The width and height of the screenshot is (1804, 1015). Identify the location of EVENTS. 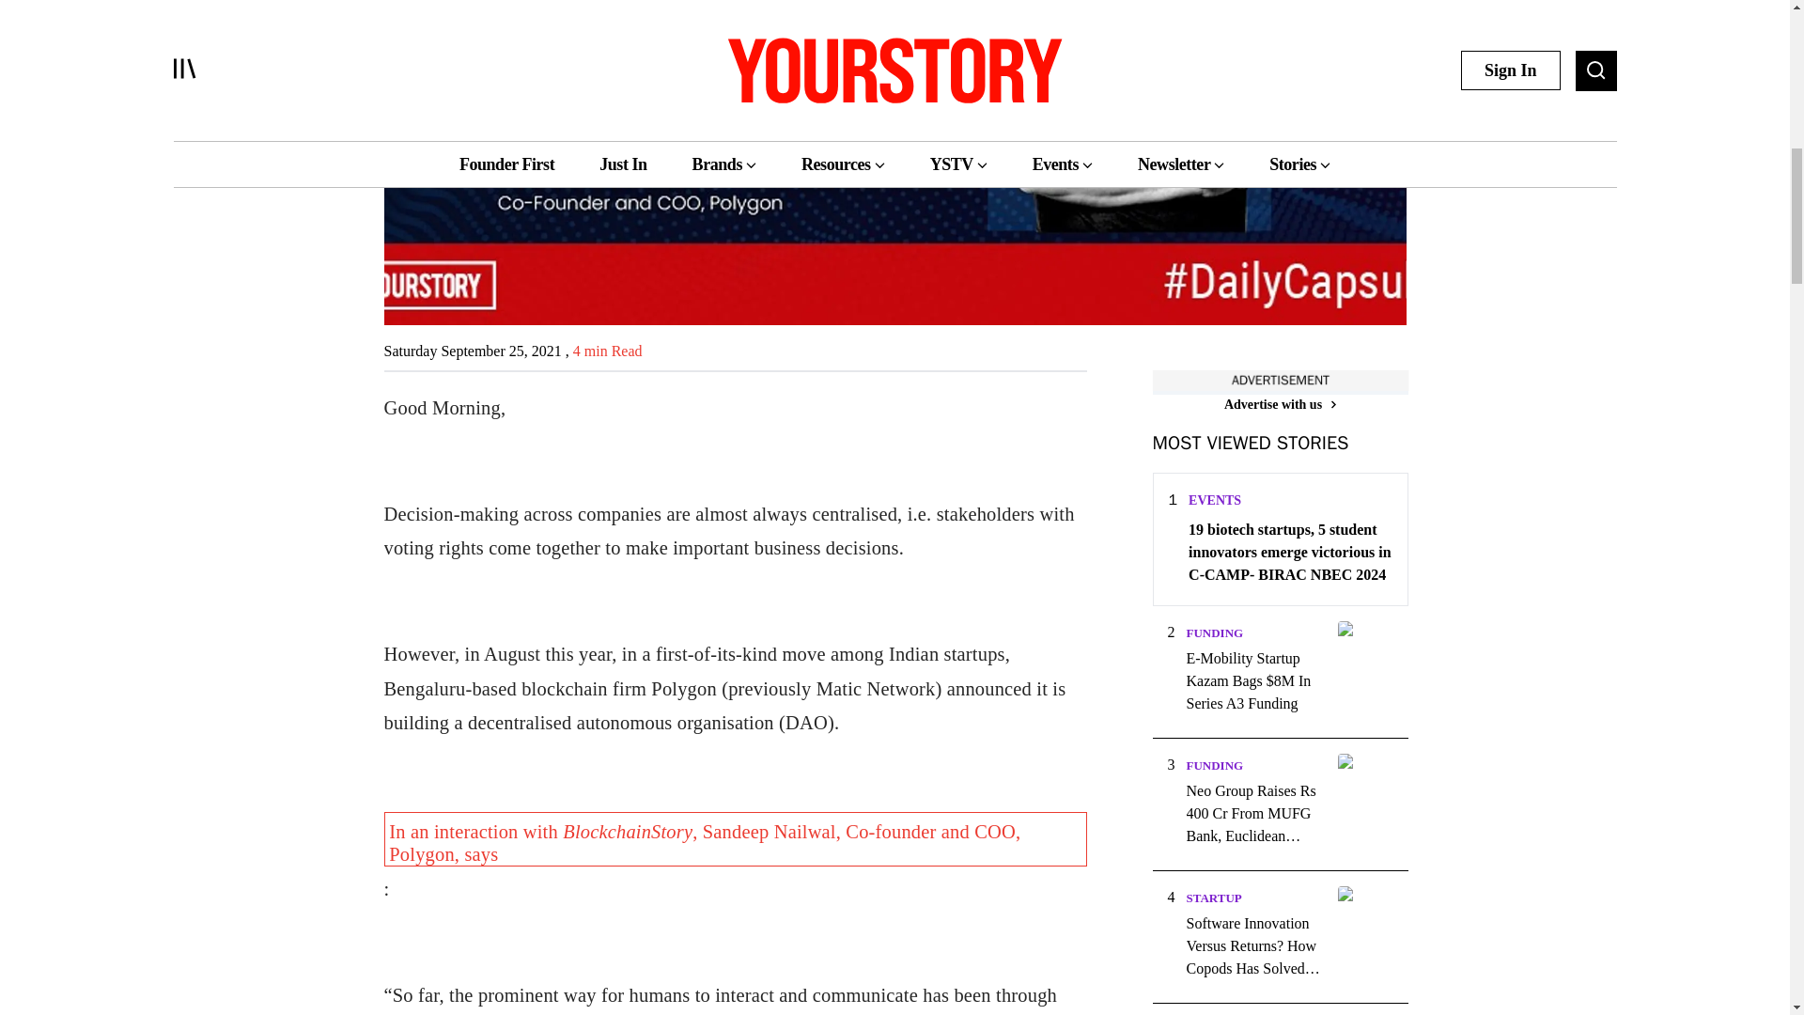
(1214, 500).